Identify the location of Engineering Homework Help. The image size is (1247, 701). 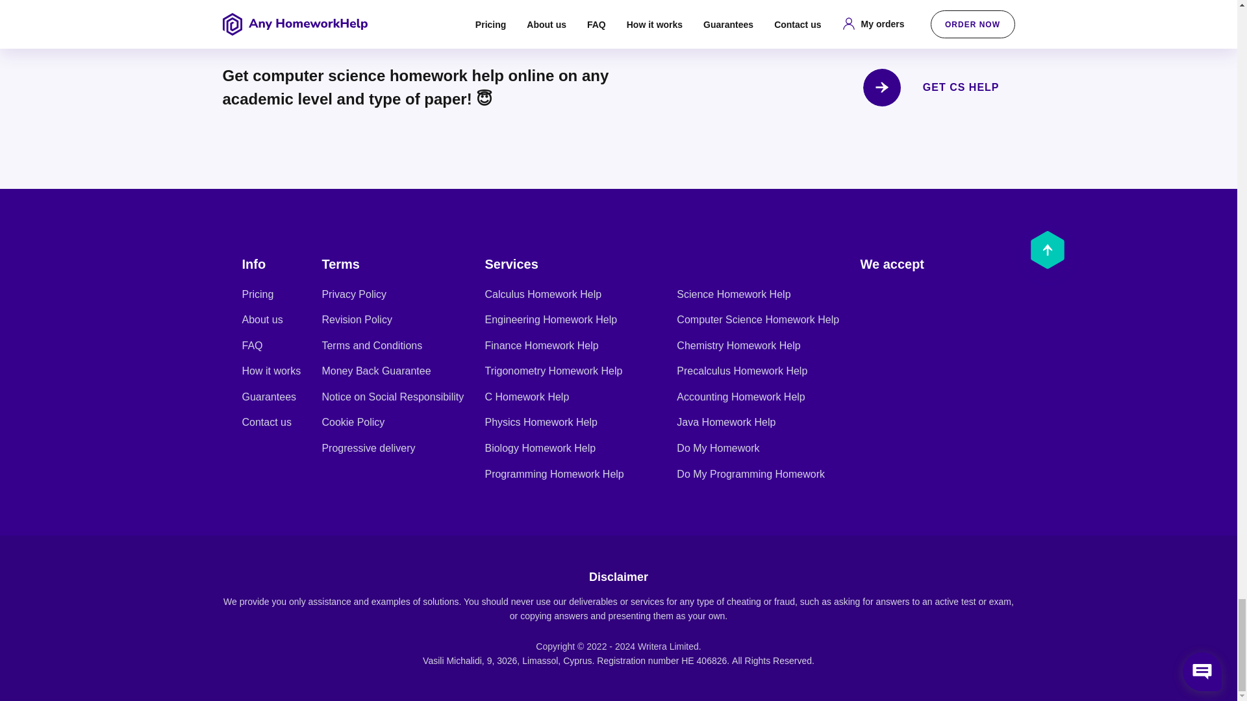
(551, 319).